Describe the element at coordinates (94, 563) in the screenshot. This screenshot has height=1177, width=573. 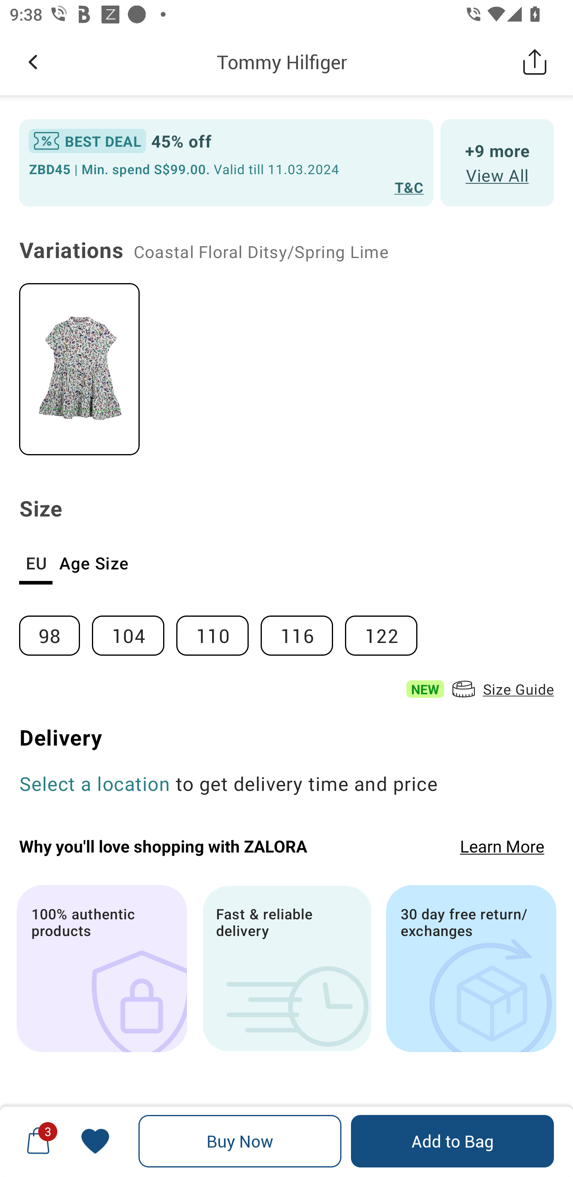
I see `Age Size` at that location.